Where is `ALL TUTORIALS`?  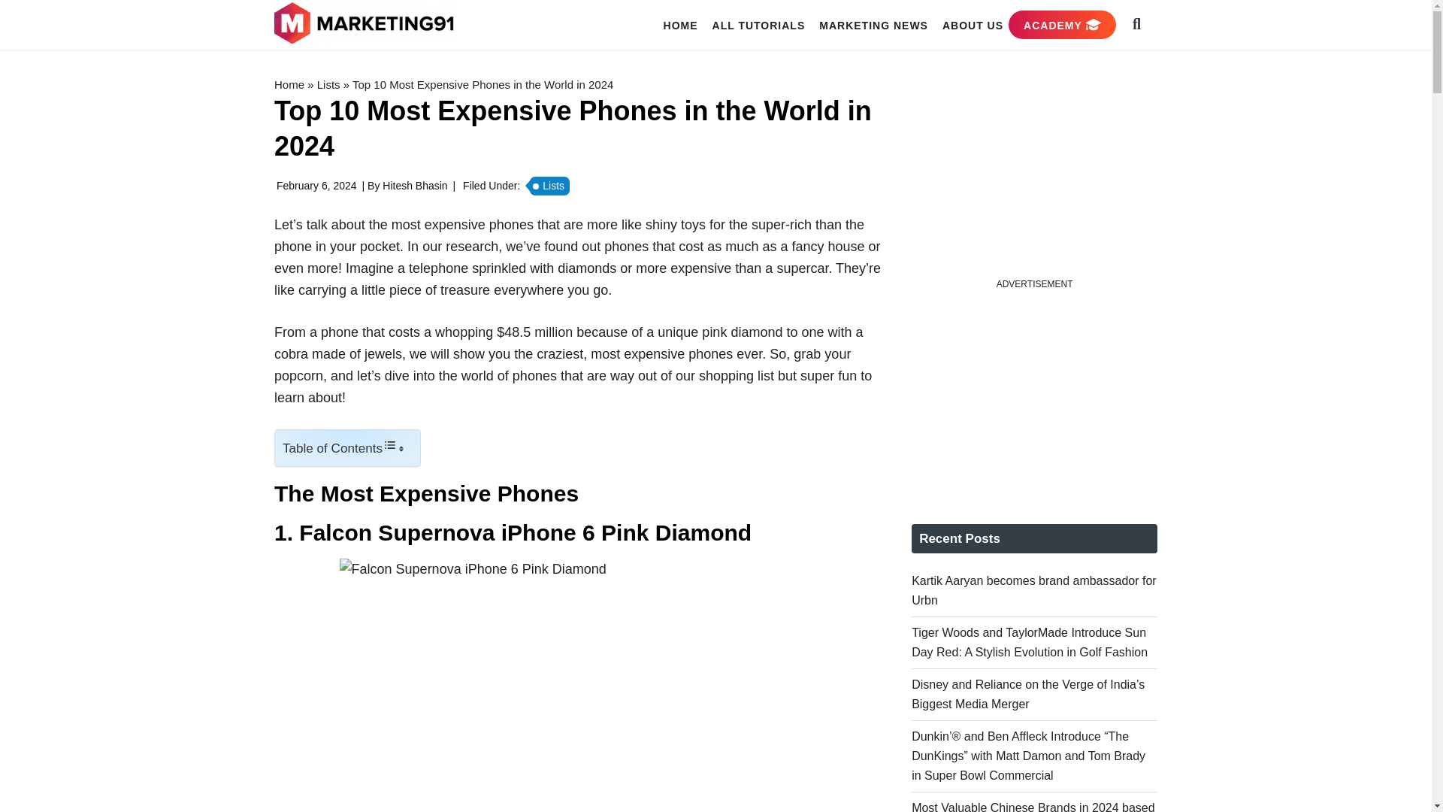
ALL TUTORIALS is located at coordinates (759, 25).